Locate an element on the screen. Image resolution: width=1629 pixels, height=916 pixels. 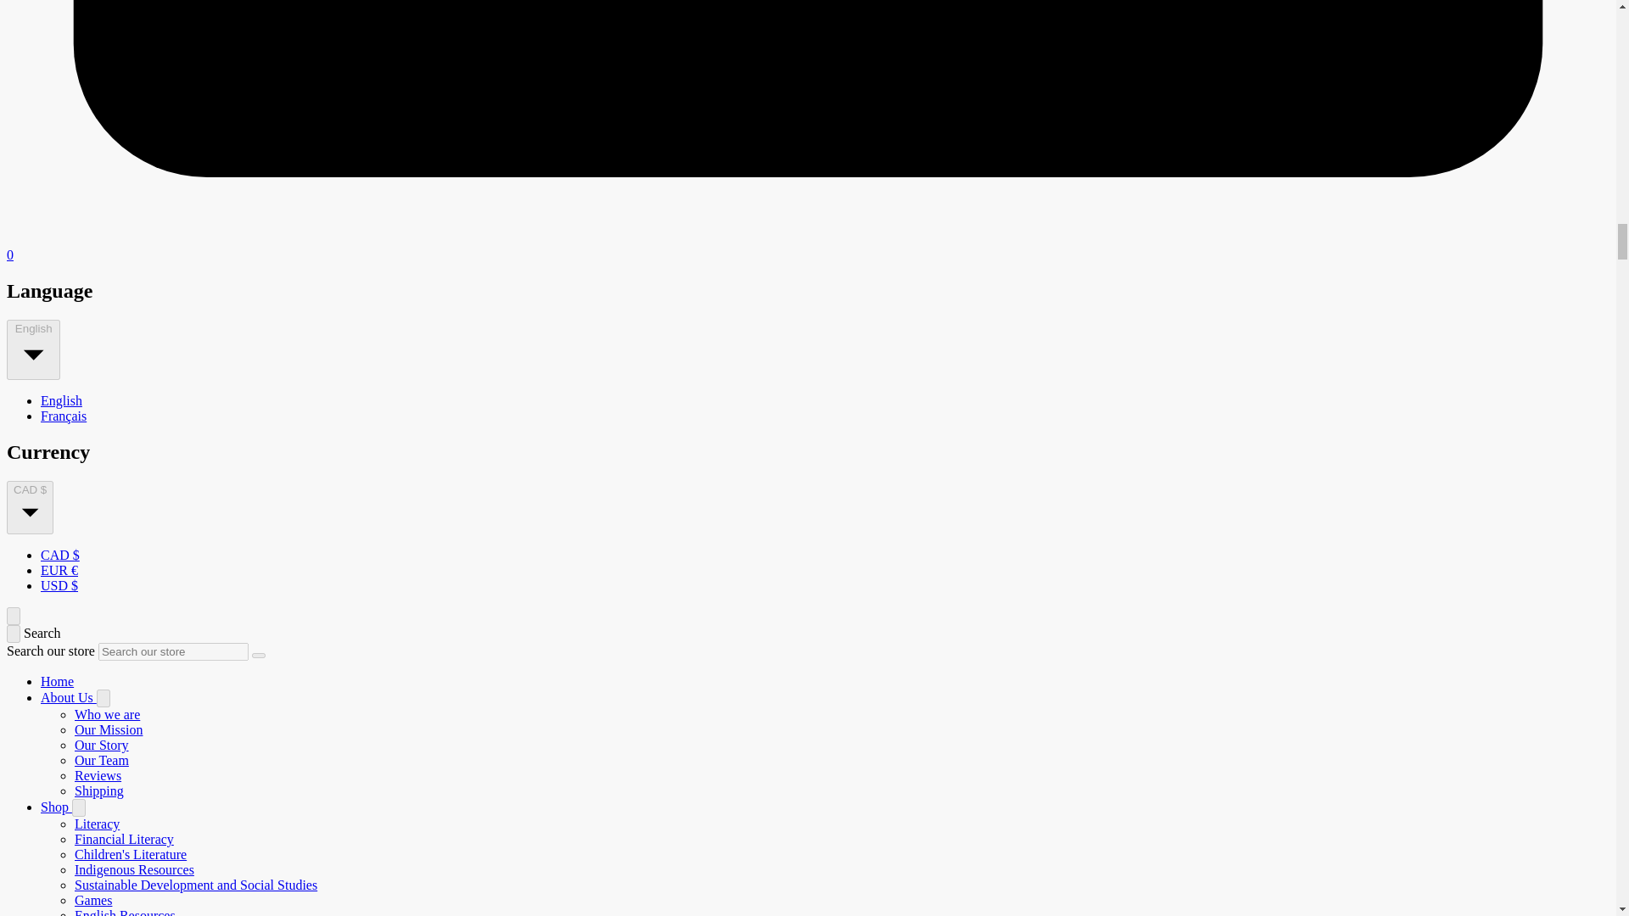
Home is located at coordinates (57, 681).